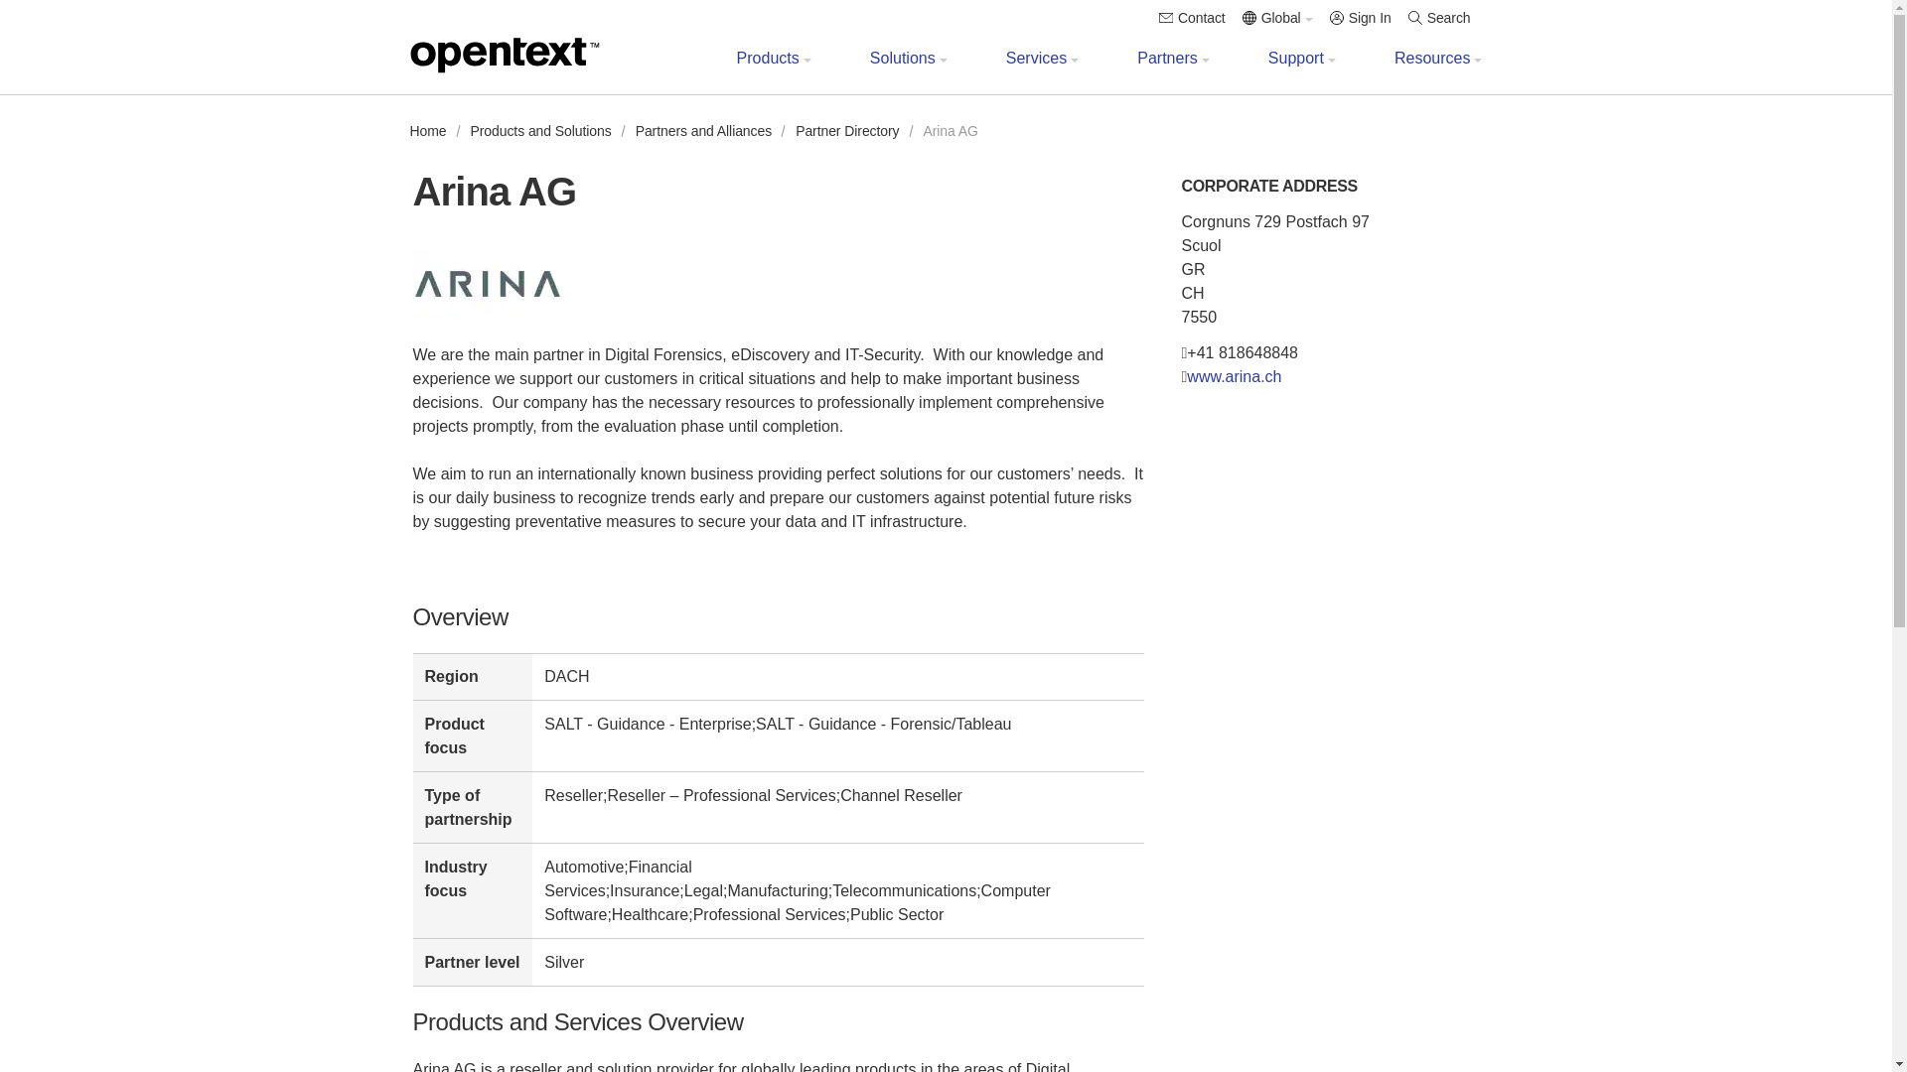 Image resolution: width=1907 pixels, height=1072 pixels. Describe the element at coordinates (903, 70) in the screenshot. I see `Solutions` at that location.